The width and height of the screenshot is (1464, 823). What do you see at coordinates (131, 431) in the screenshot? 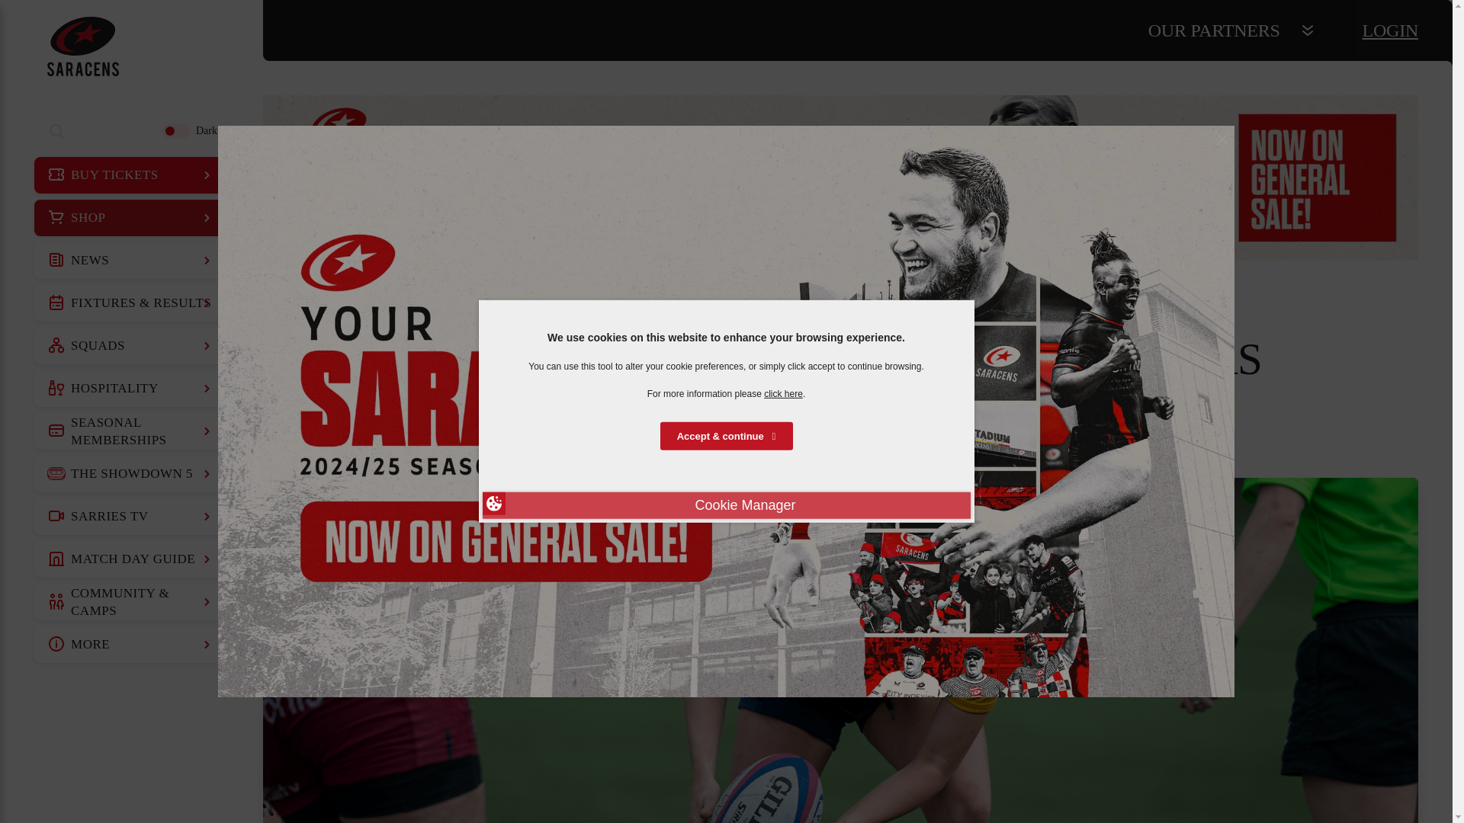
I see `SEASONAL MEMBERSHIPS` at bounding box center [131, 431].